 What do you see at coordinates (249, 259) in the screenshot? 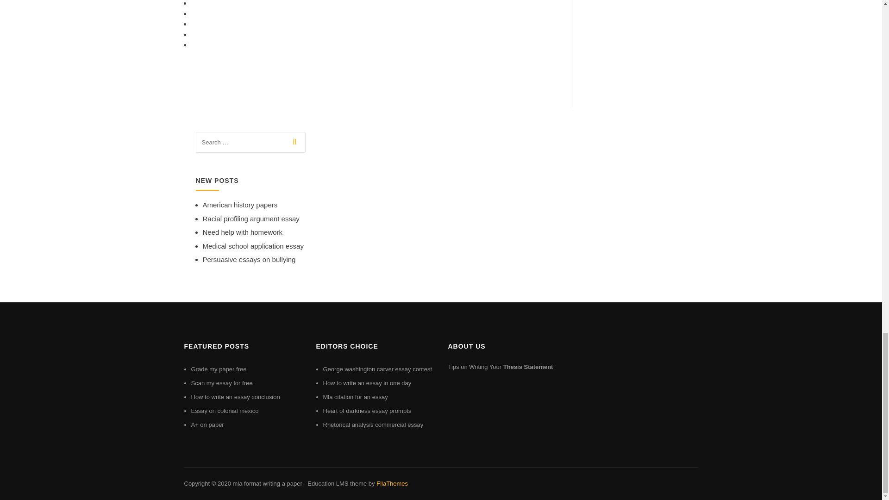
I see `Persuasive essays on bullying` at bounding box center [249, 259].